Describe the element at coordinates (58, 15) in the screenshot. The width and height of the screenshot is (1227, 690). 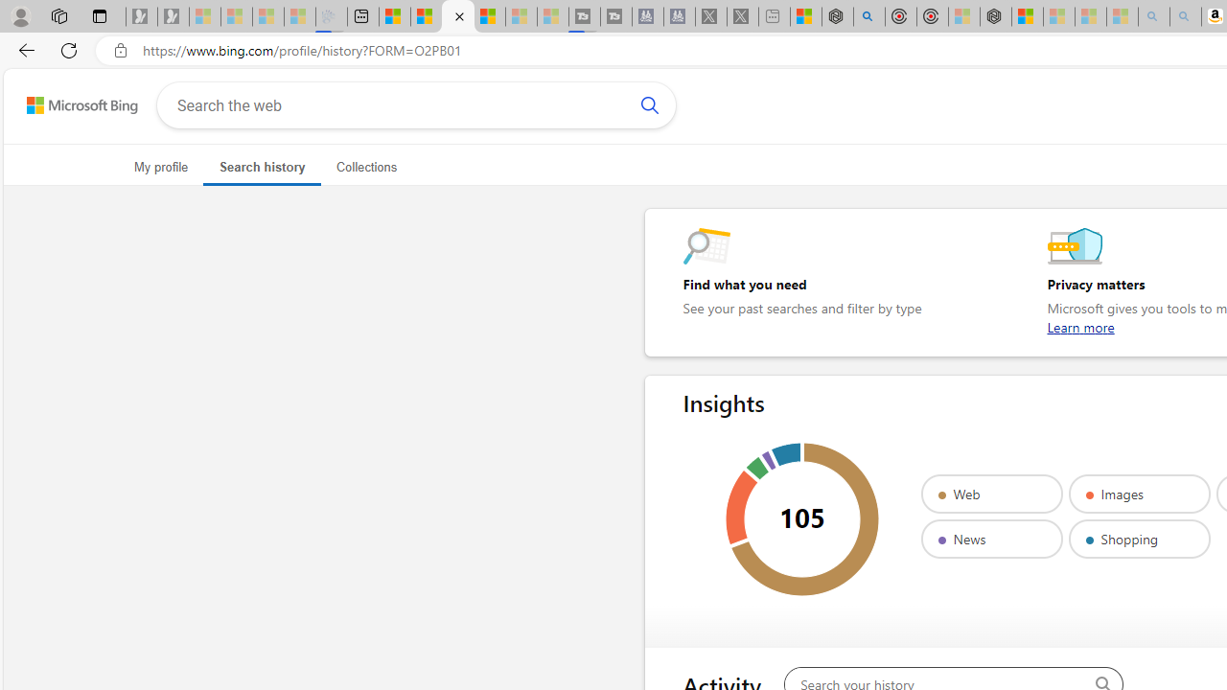
I see `Workspaces` at that location.